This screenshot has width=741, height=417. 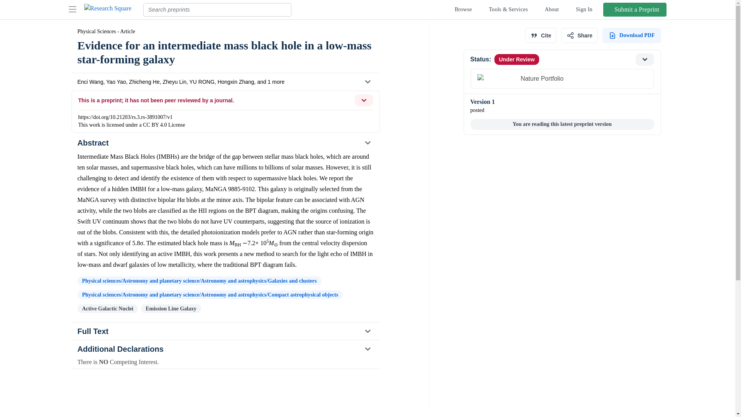 I want to click on PDF, so click(x=562, y=71).